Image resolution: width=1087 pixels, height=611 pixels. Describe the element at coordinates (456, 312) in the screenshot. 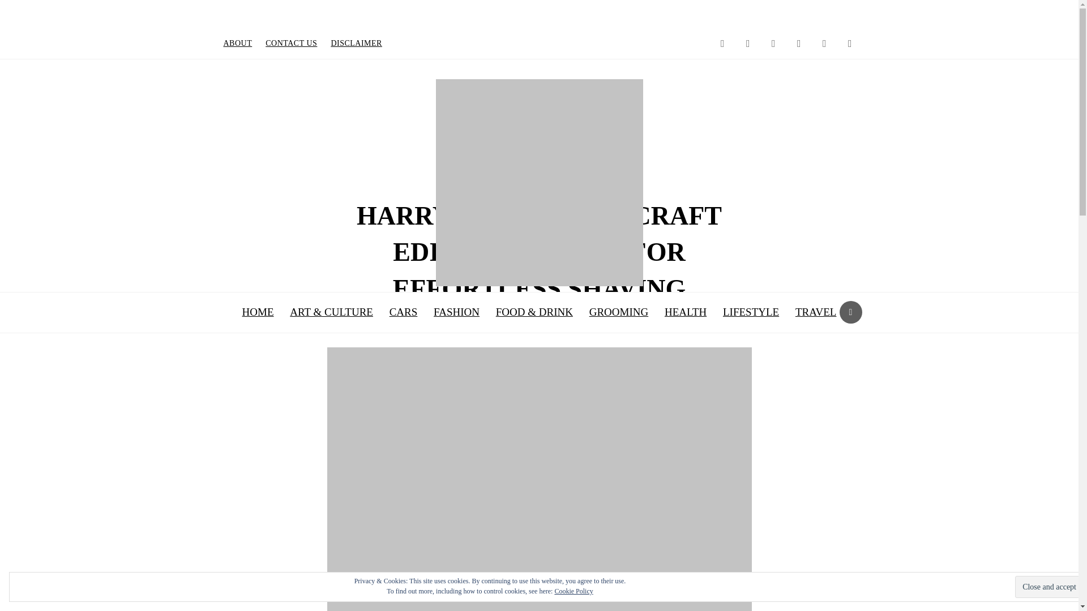

I see `FASHION` at that location.